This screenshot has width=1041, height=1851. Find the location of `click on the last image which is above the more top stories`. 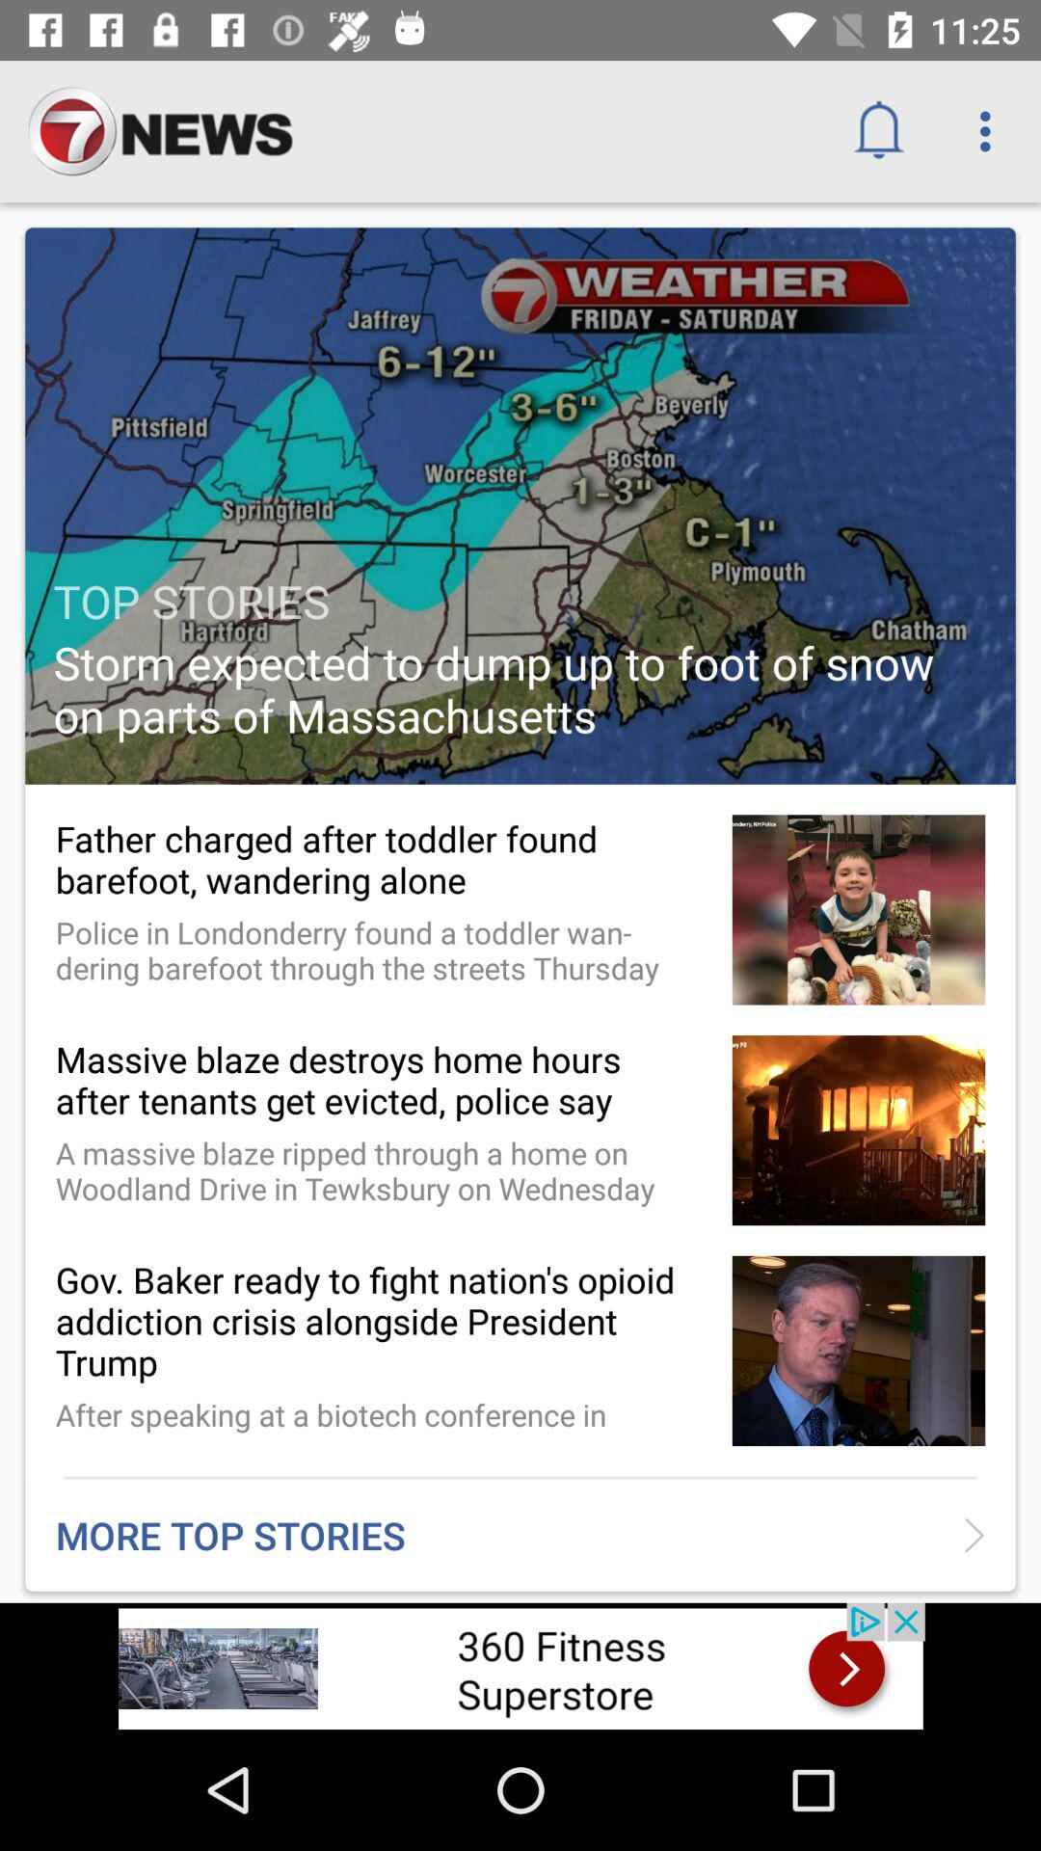

click on the last image which is above the more top stories is located at coordinates (858, 1351).